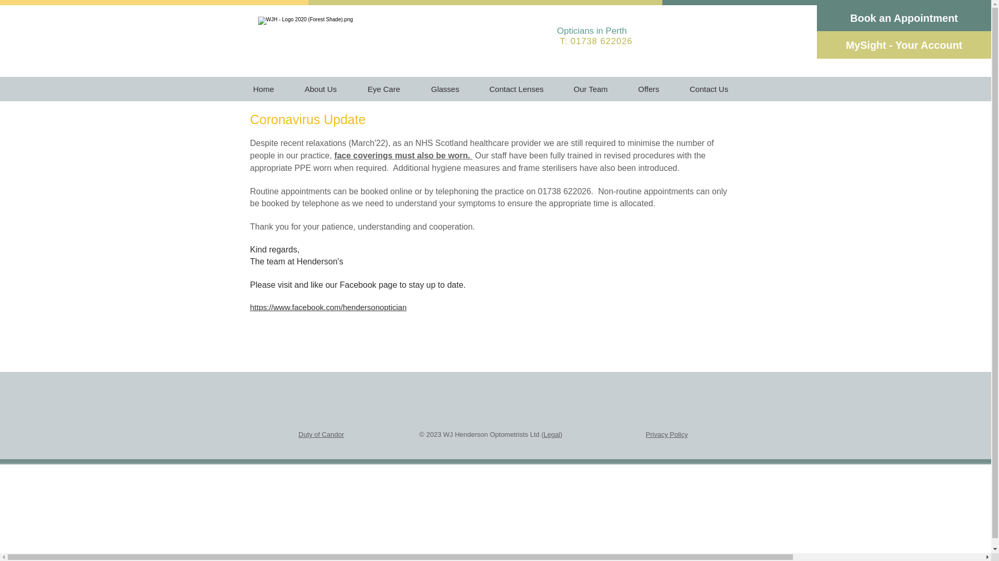  I want to click on Legal, so click(552, 434).